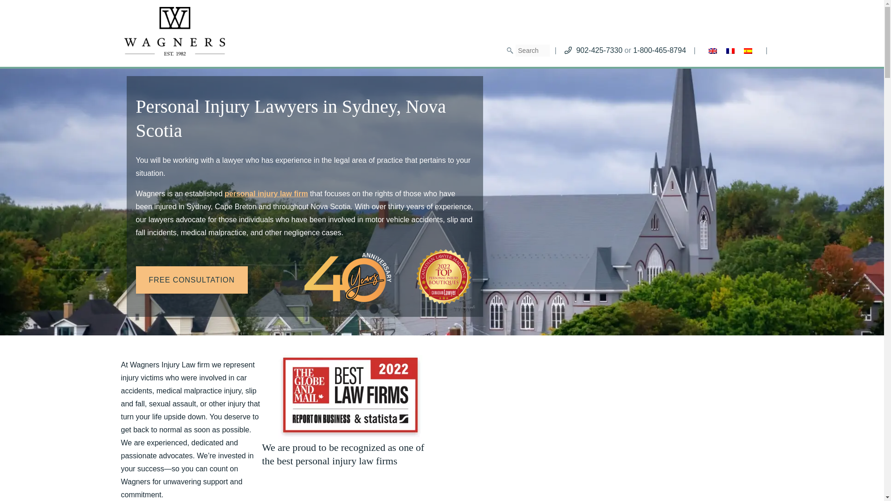 Image resolution: width=891 pixels, height=501 pixels. What do you see at coordinates (659, 50) in the screenshot?
I see `1-800-465-8794` at bounding box center [659, 50].